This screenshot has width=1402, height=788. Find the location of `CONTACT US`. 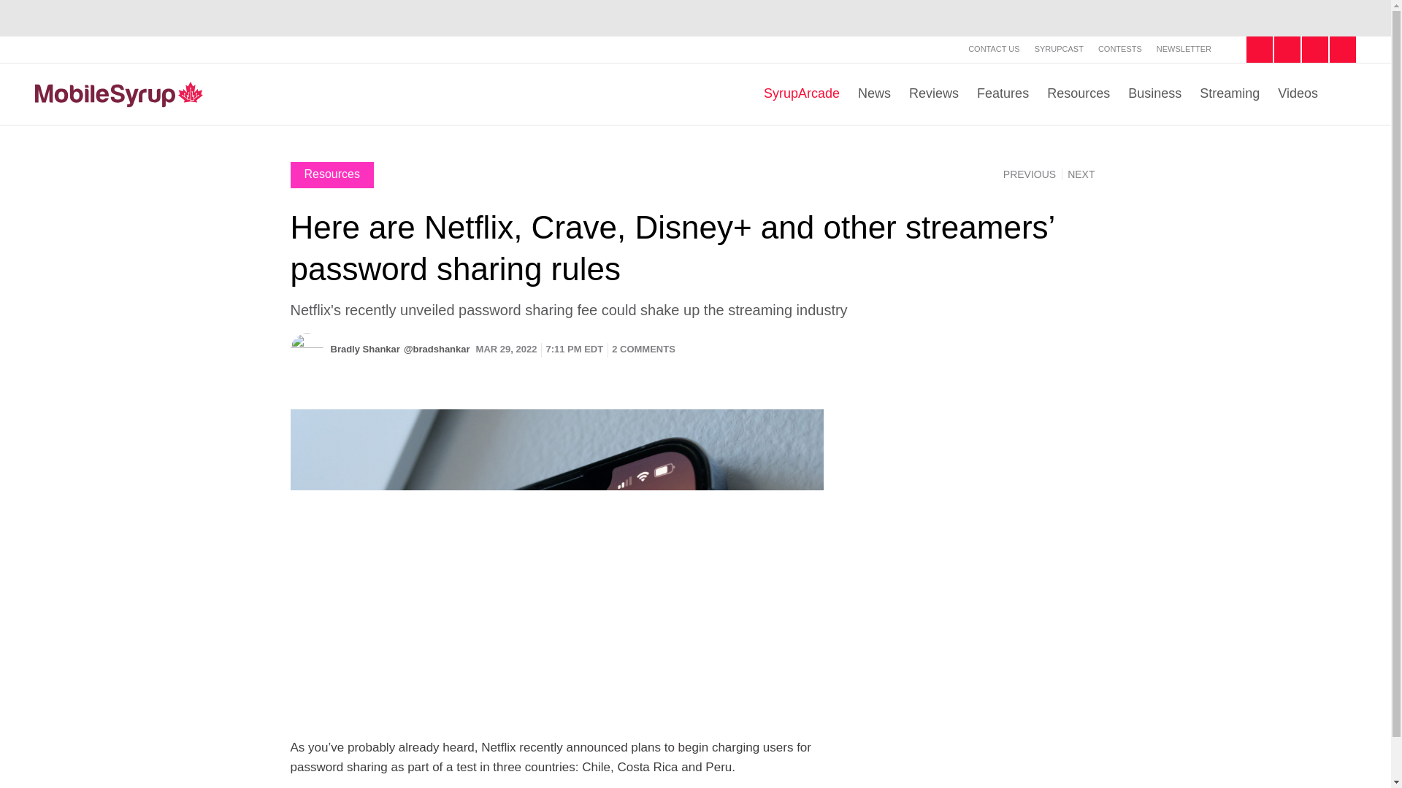

CONTACT US is located at coordinates (995, 48).